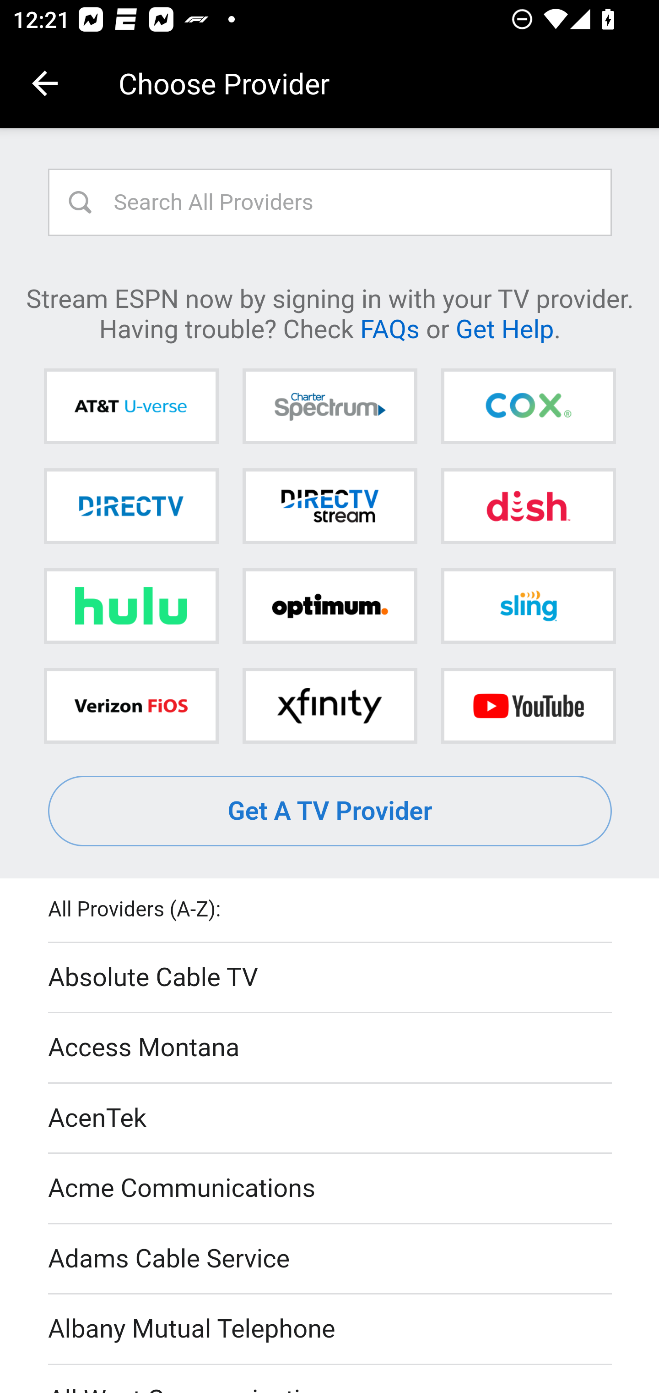  Describe the element at coordinates (389, 328) in the screenshot. I see `FAQs` at that location.